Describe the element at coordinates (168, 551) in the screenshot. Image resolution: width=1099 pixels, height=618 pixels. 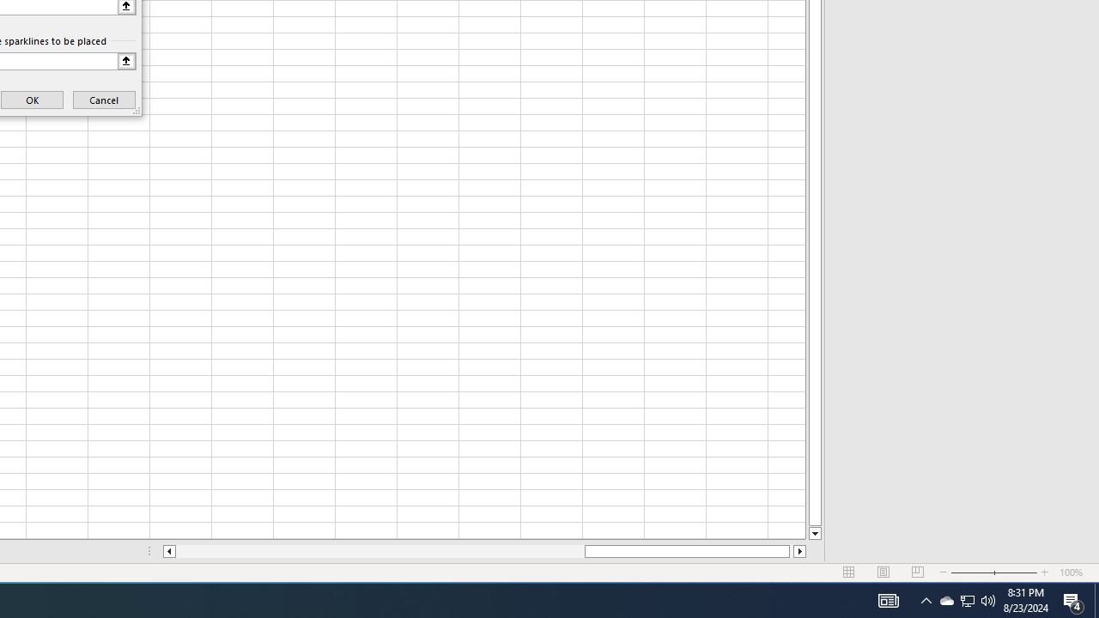
I see `Column left` at that location.